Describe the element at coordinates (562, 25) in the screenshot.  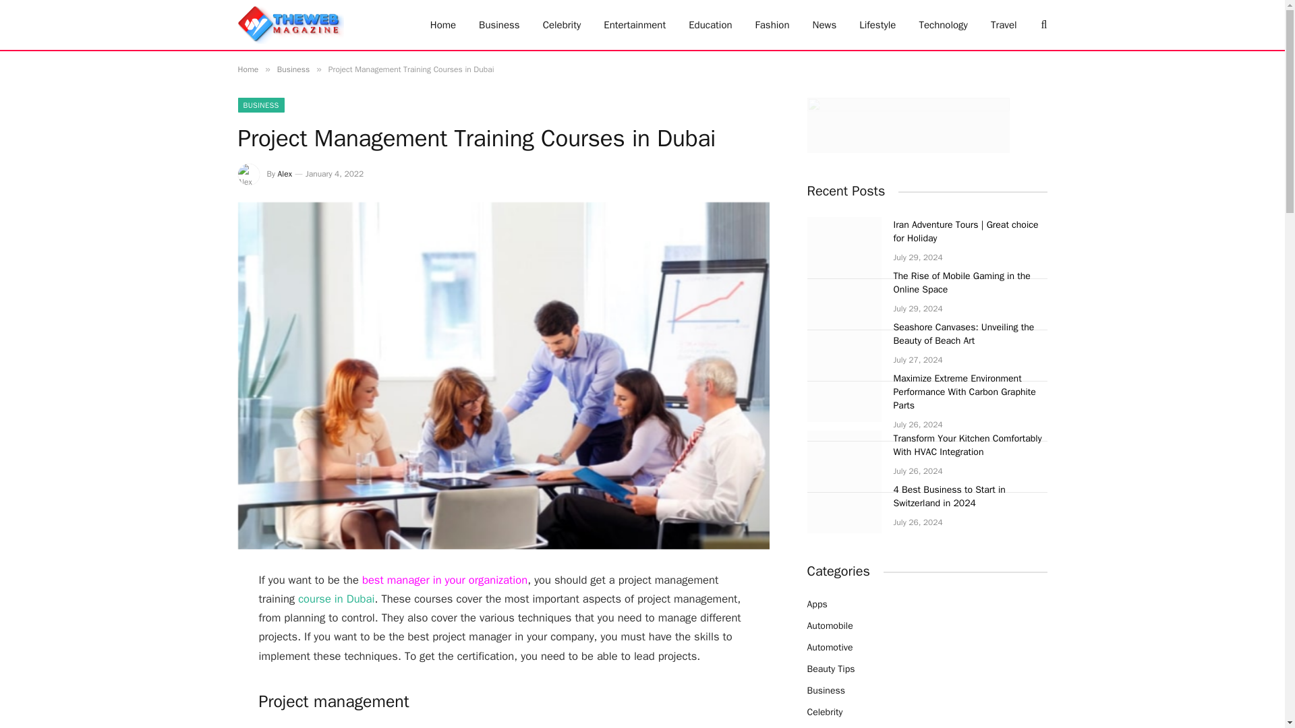
I see `Celebrity` at that location.